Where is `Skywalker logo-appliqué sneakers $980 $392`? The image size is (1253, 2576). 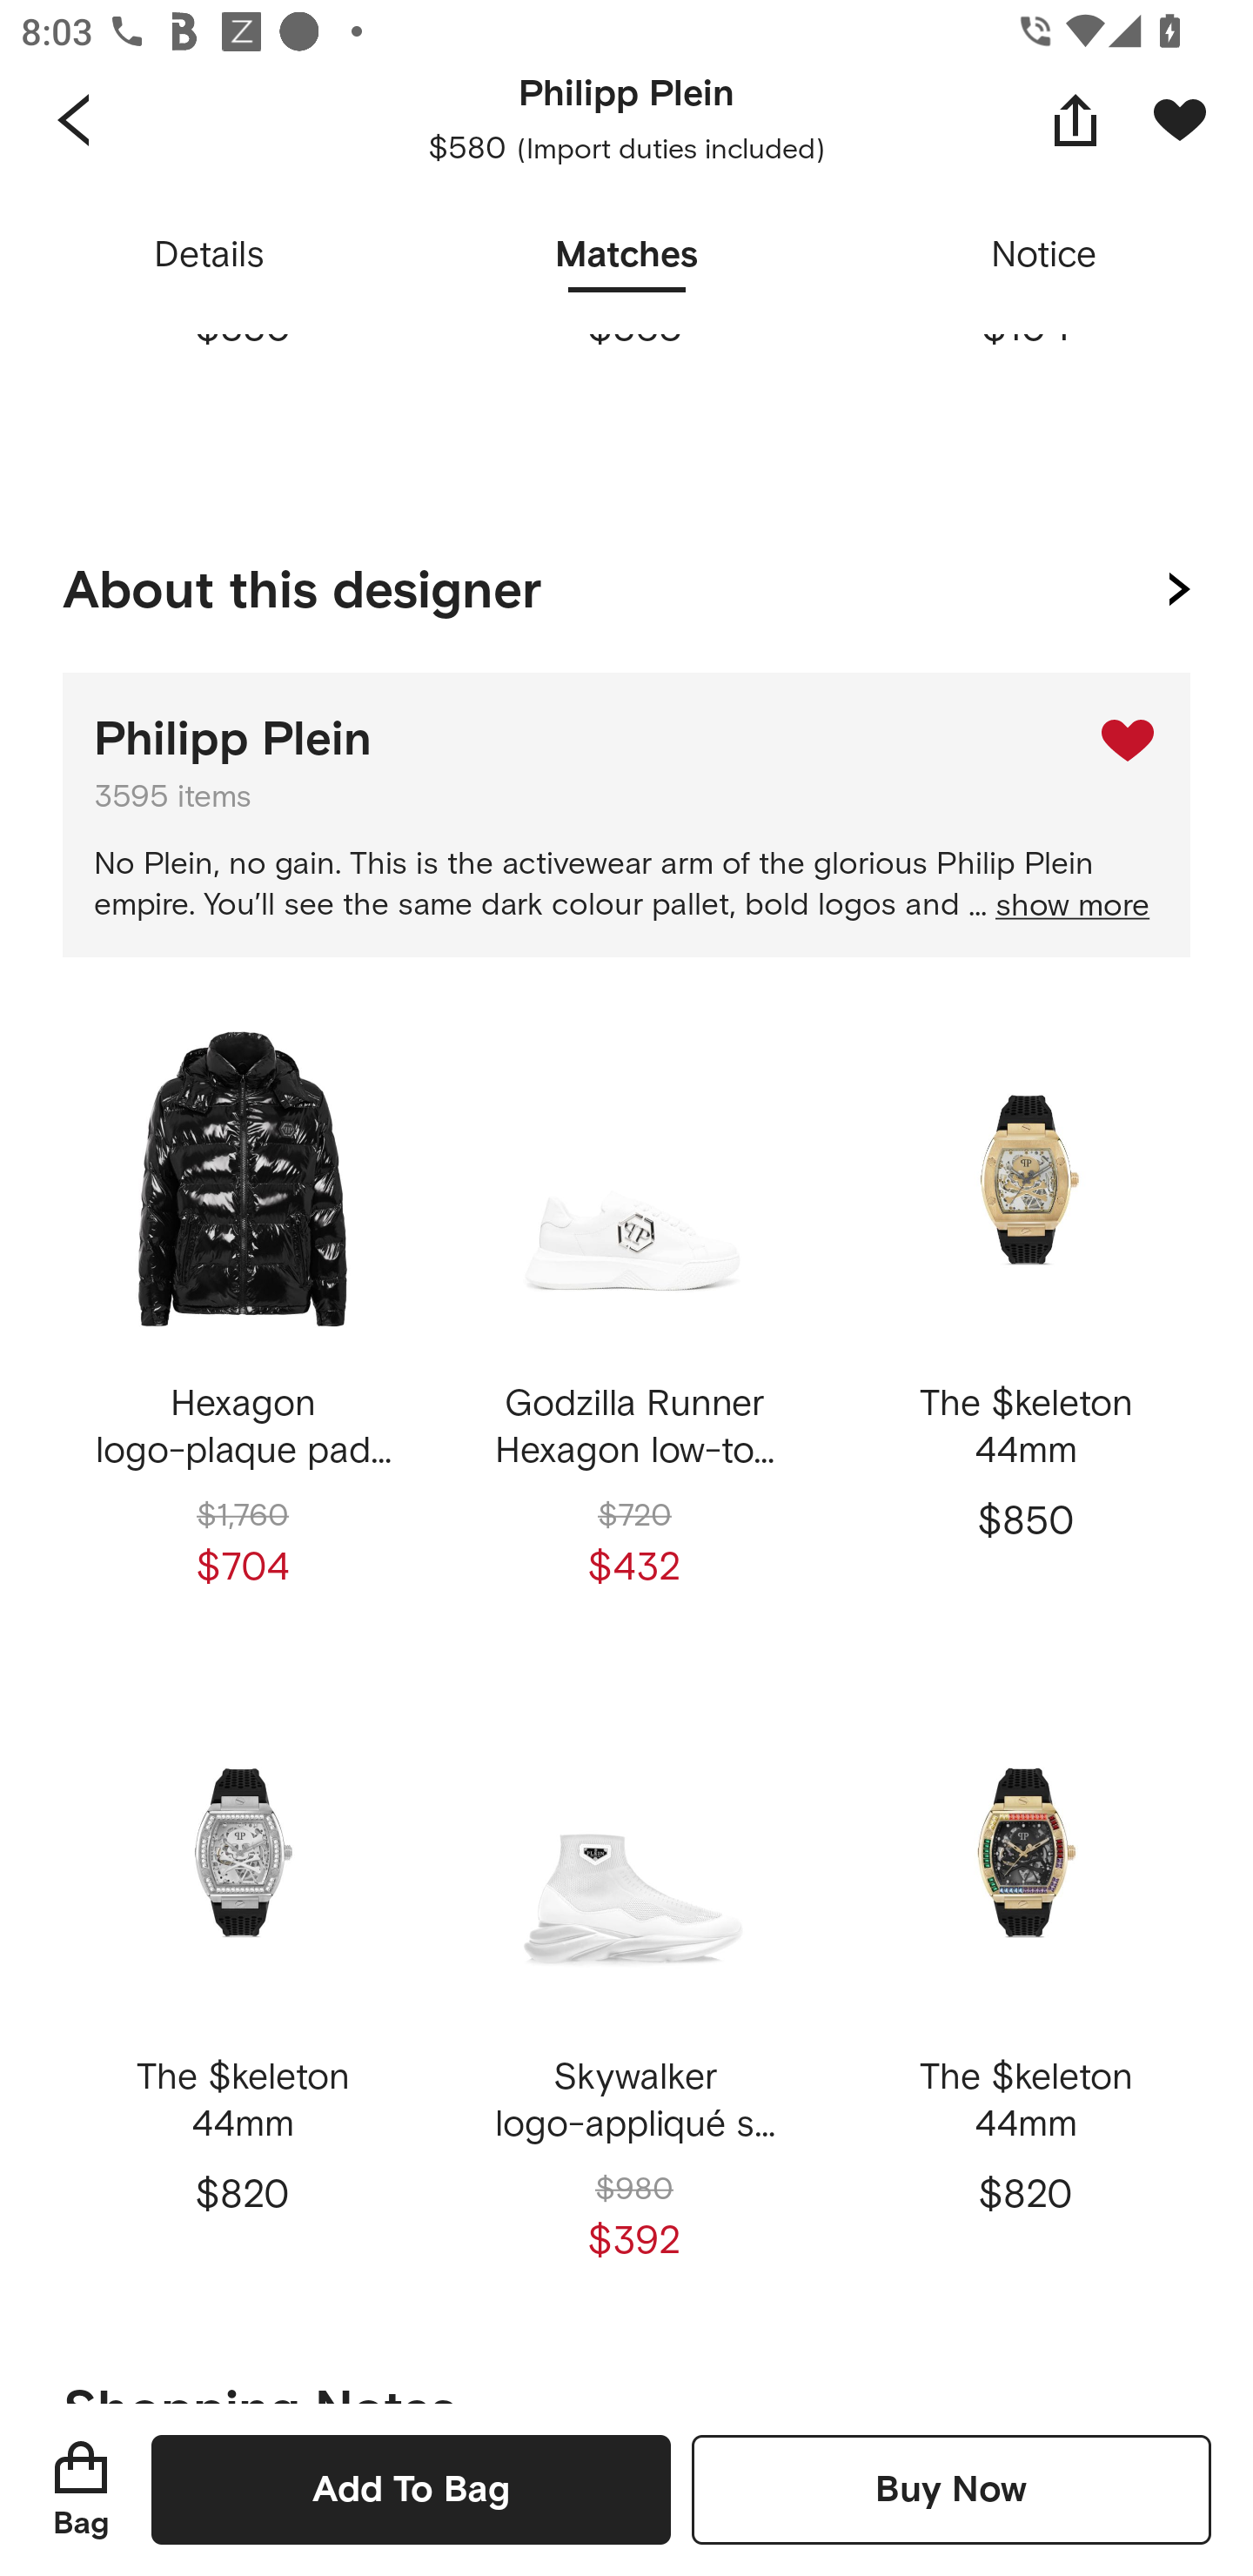
Skywalker logo-appliqué sneakers $980 $392 is located at coordinates (633, 1994).